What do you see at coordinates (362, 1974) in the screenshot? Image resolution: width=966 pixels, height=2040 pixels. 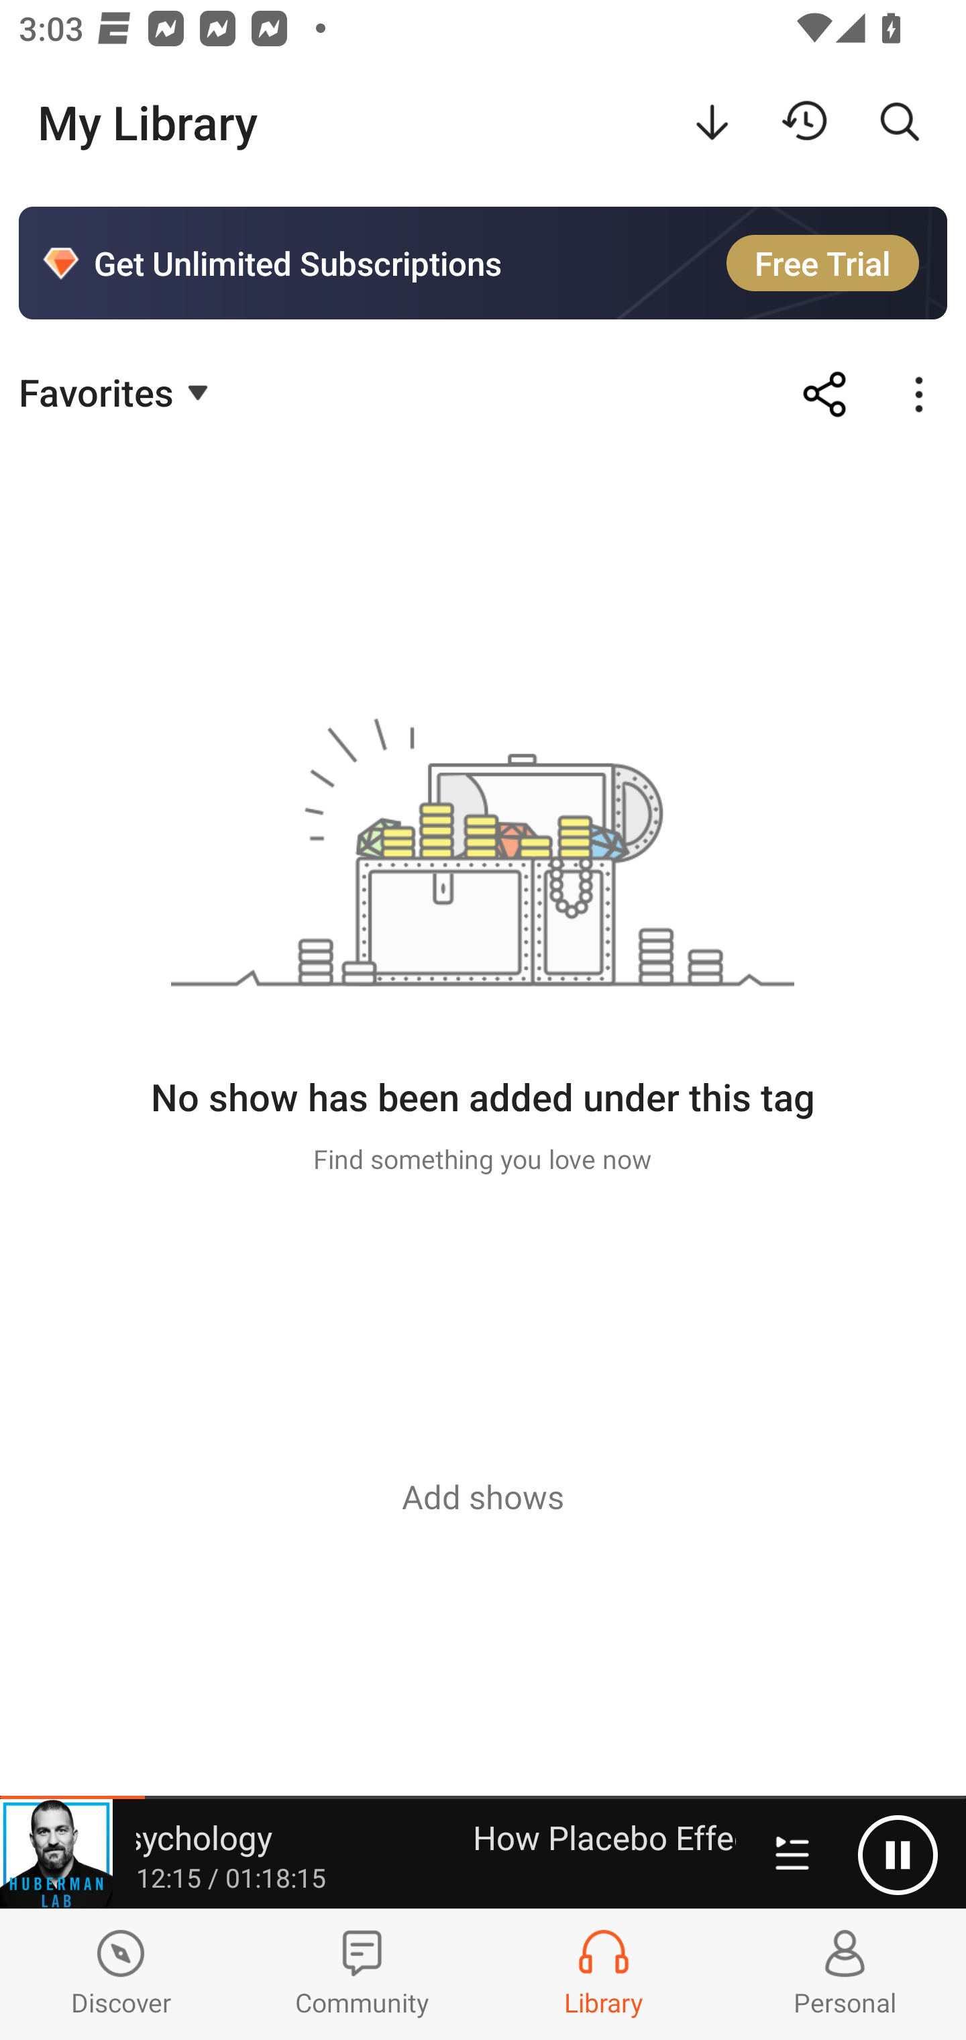 I see `Community` at bounding box center [362, 1974].